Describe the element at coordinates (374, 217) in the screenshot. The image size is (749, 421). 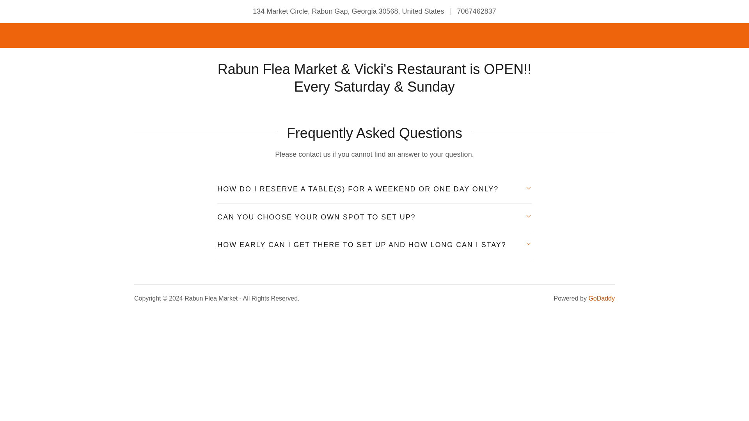
I see `CAN YOU CHOOSE YOUR OWN SPOT TO SET UP?` at that location.